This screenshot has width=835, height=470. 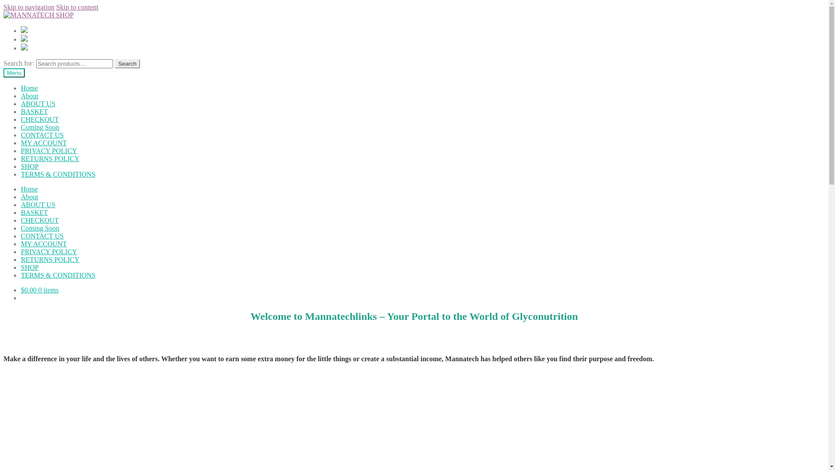 What do you see at coordinates (40, 228) in the screenshot?
I see `Coming Soon` at bounding box center [40, 228].